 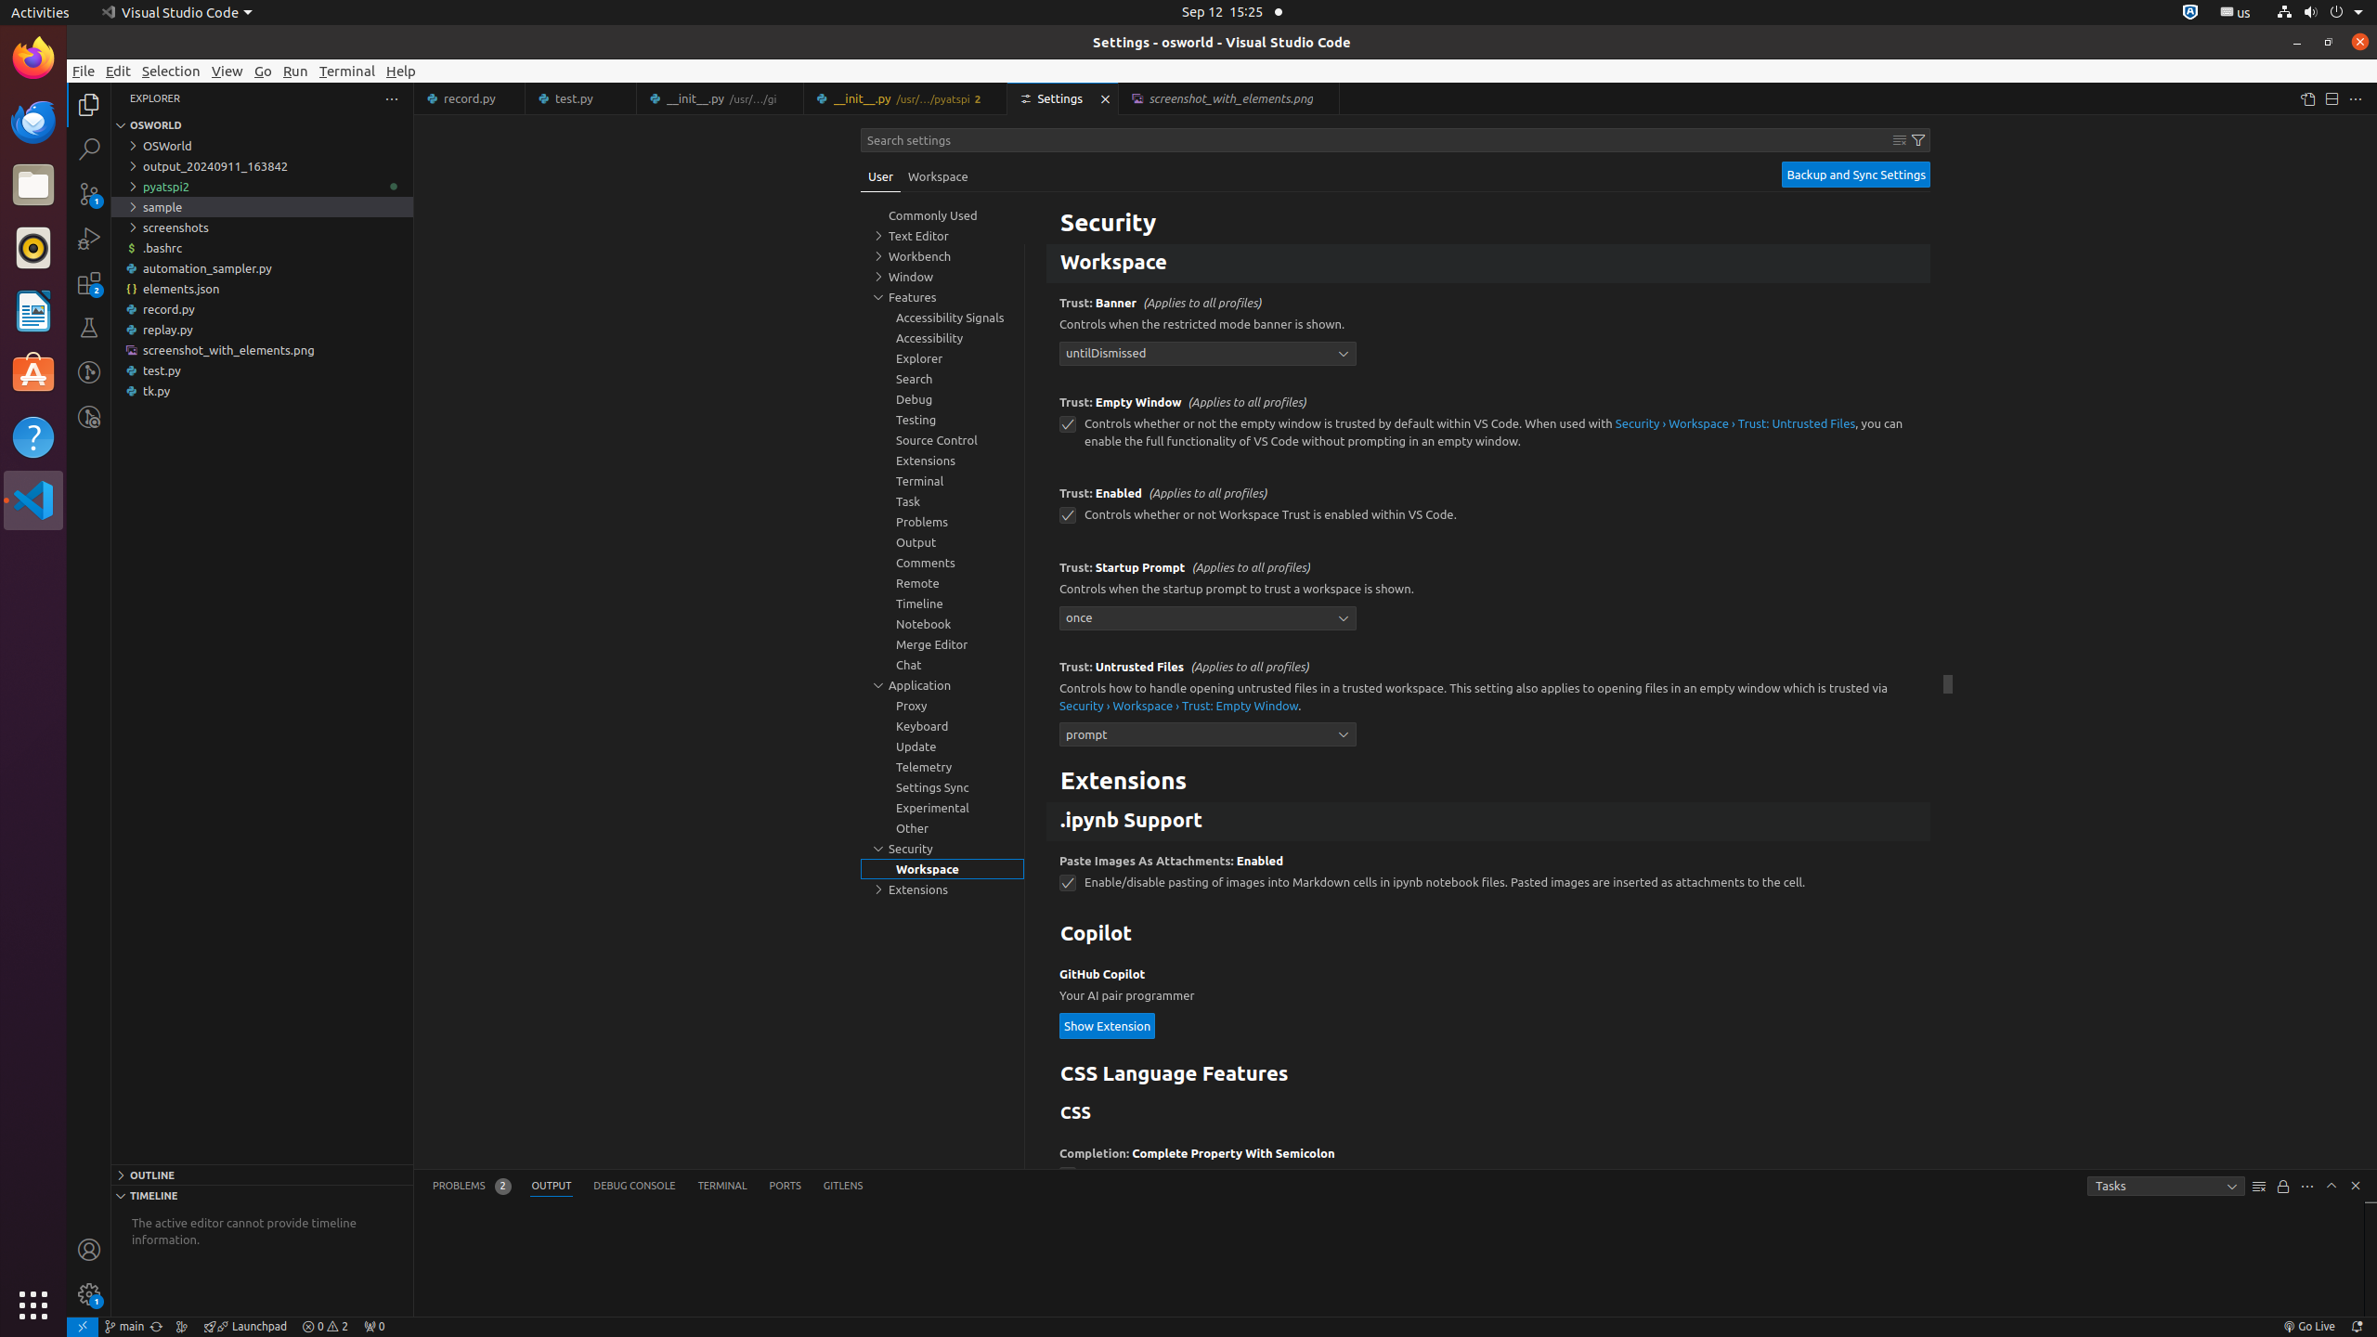 I want to click on Debug Console (Ctrl+Shift+Y), so click(x=635, y=1187).